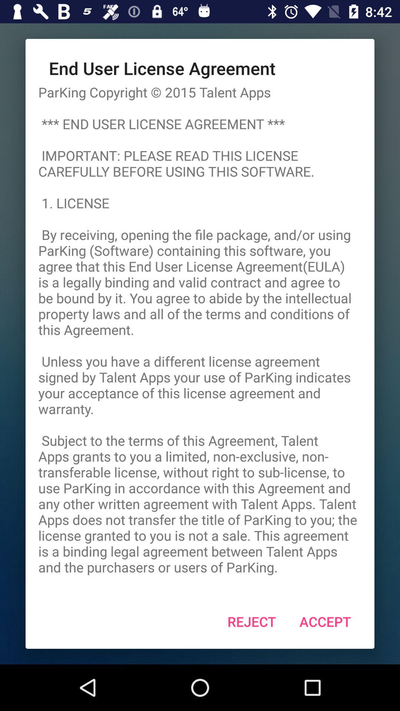  I want to click on press the reject at the bottom, so click(252, 621).